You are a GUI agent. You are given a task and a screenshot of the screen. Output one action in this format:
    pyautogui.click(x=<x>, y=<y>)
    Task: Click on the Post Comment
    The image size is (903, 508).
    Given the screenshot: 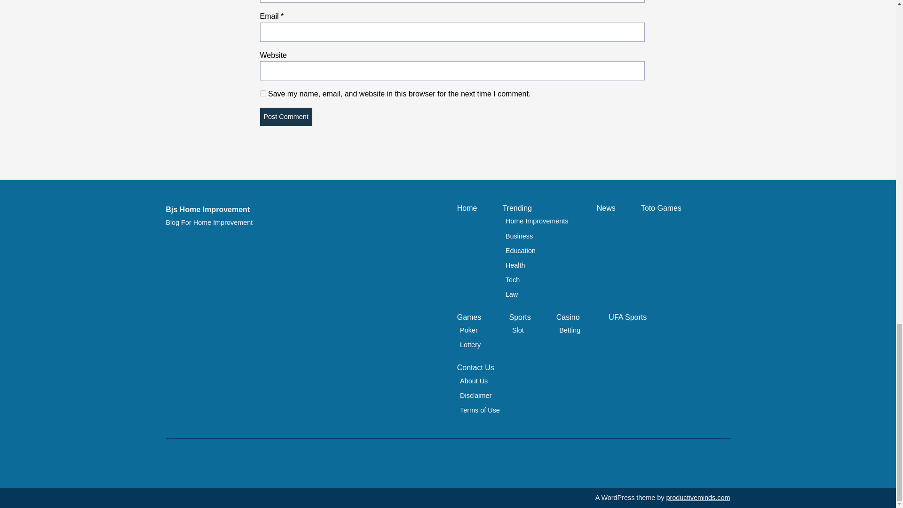 What is the action you would take?
    pyautogui.click(x=285, y=117)
    